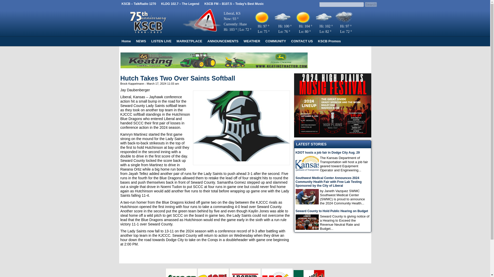  What do you see at coordinates (141, 41) in the screenshot?
I see `NEWS` at bounding box center [141, 41].